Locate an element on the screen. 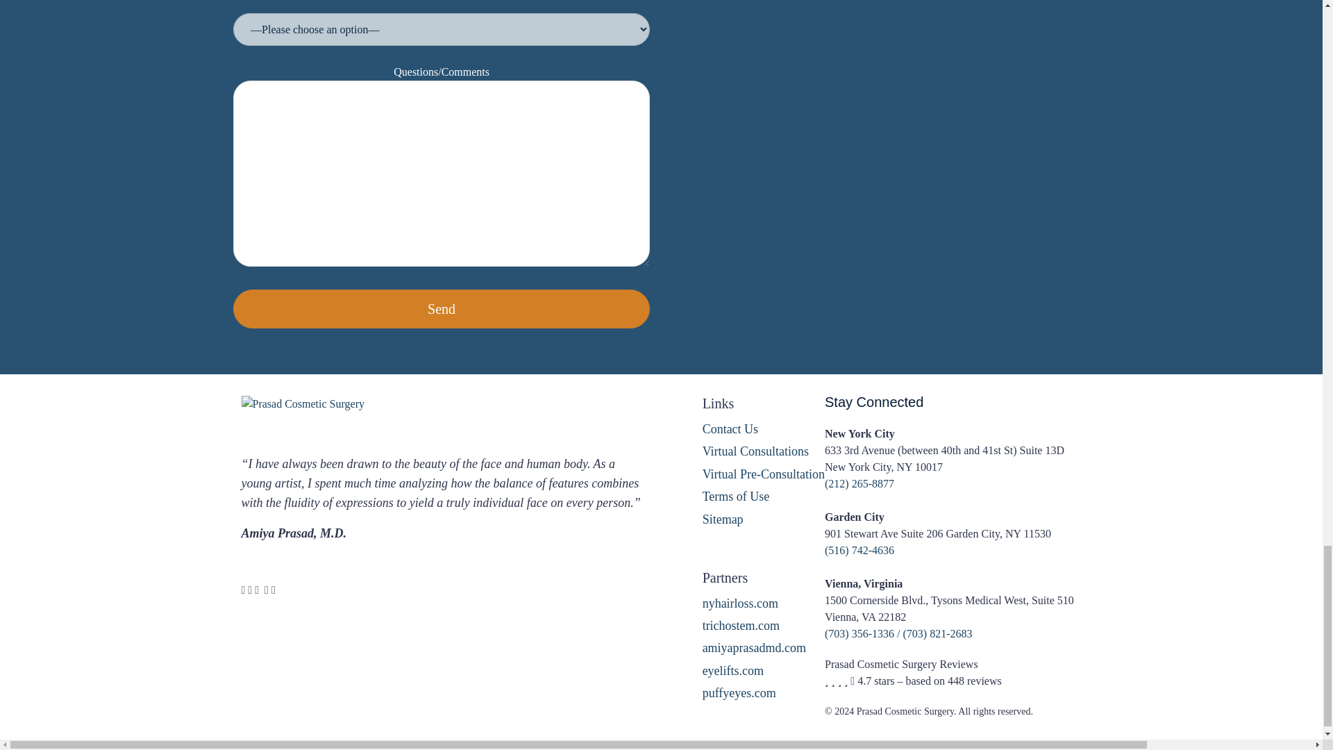  Send is located at coordinates (442, 308).